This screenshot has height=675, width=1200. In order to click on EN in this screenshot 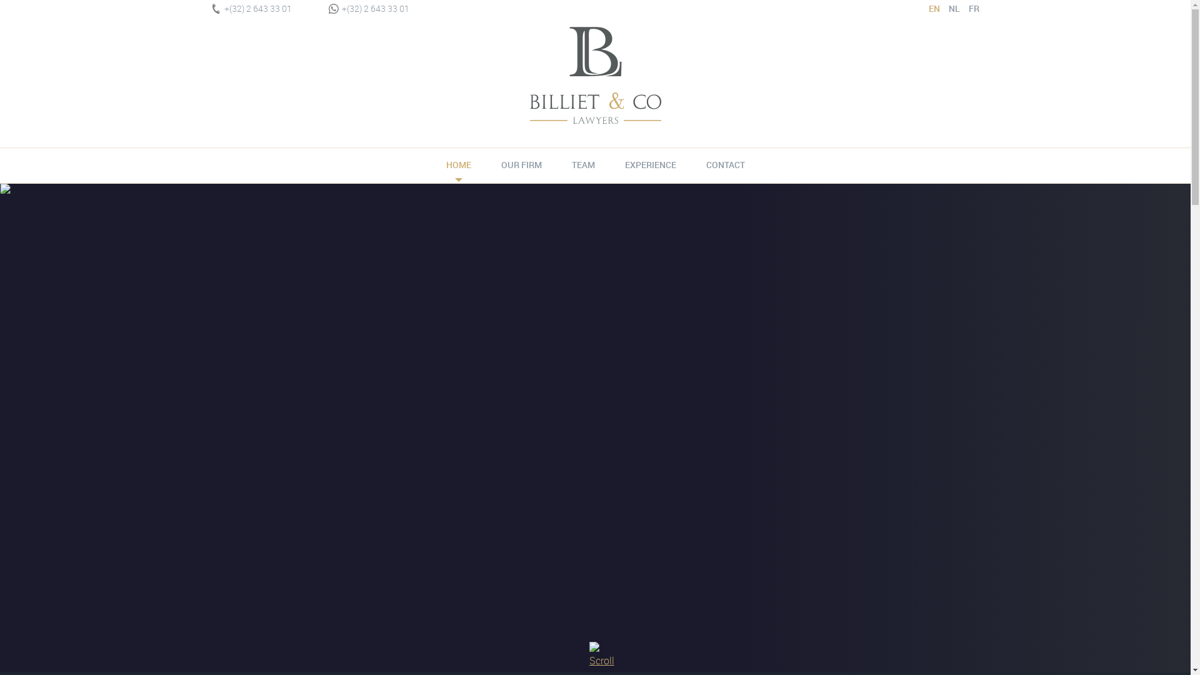, I will do `click(930, 9)`.